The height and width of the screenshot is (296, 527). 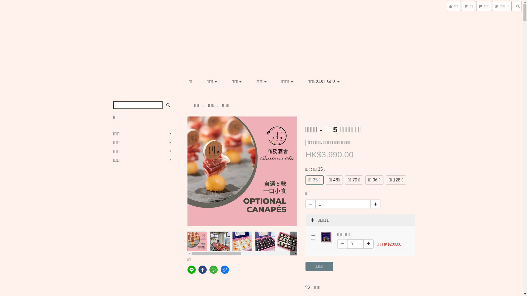 What do you see at coordinates (191, 270) in the screenshot?
I see `line` at bounding box center [191, 270].